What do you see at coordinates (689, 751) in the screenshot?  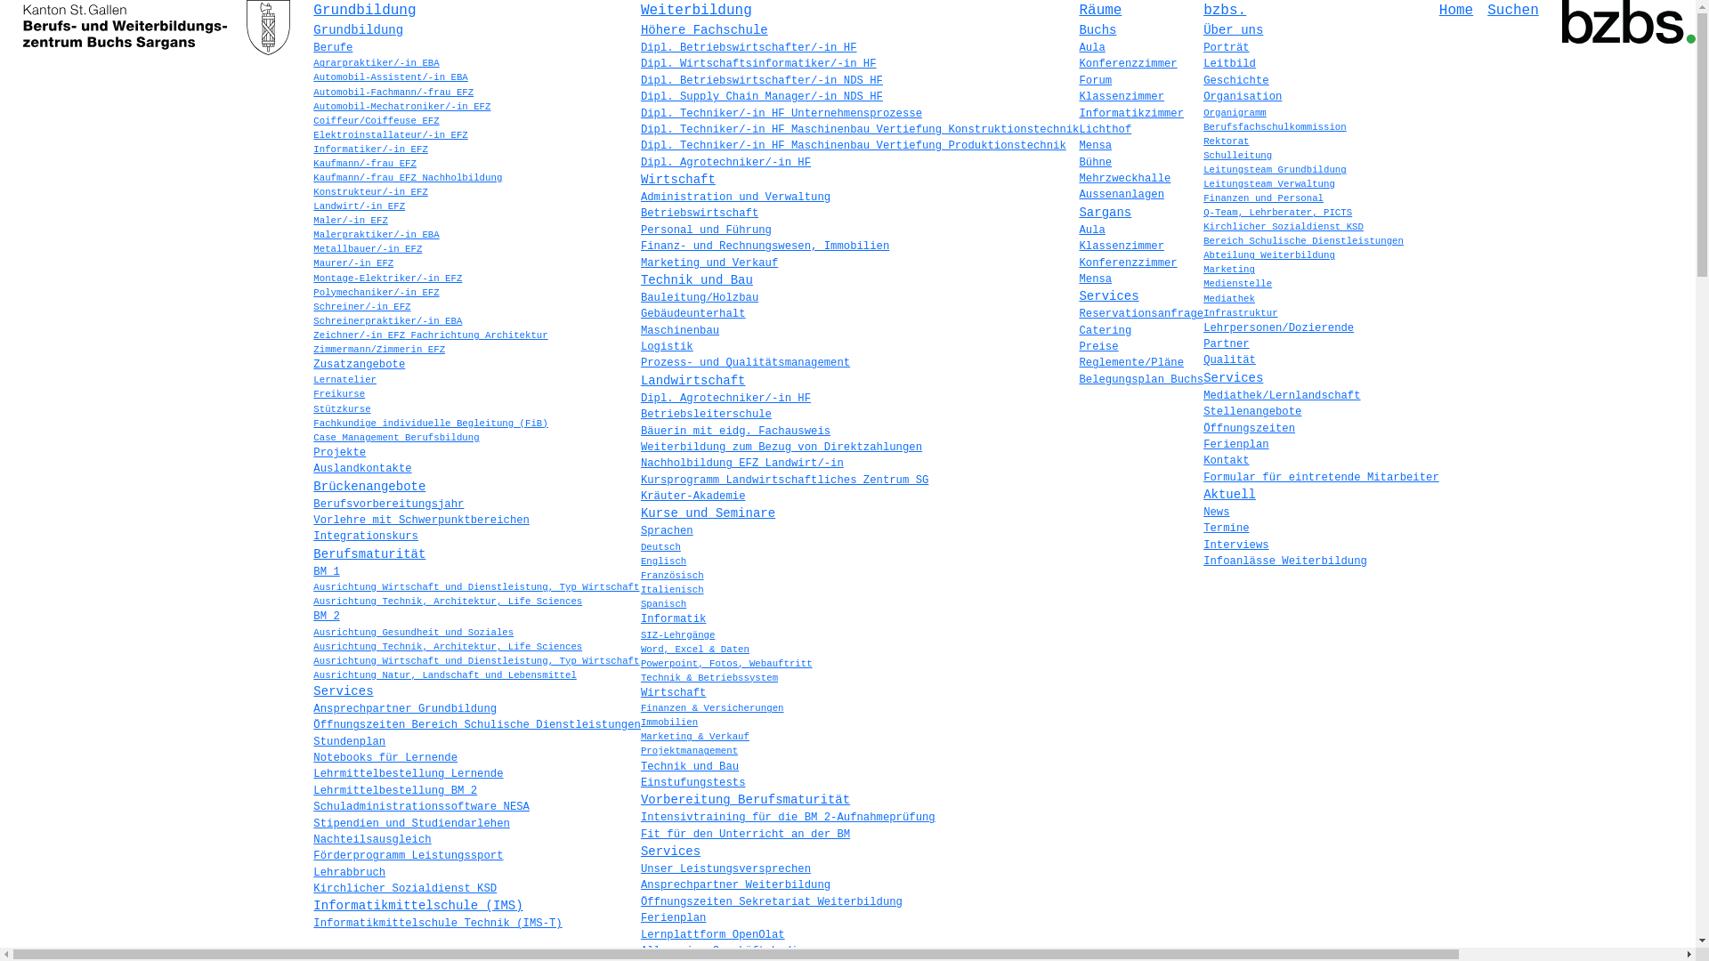 I see `Projektmanagement` at bounding box center [689, 751].